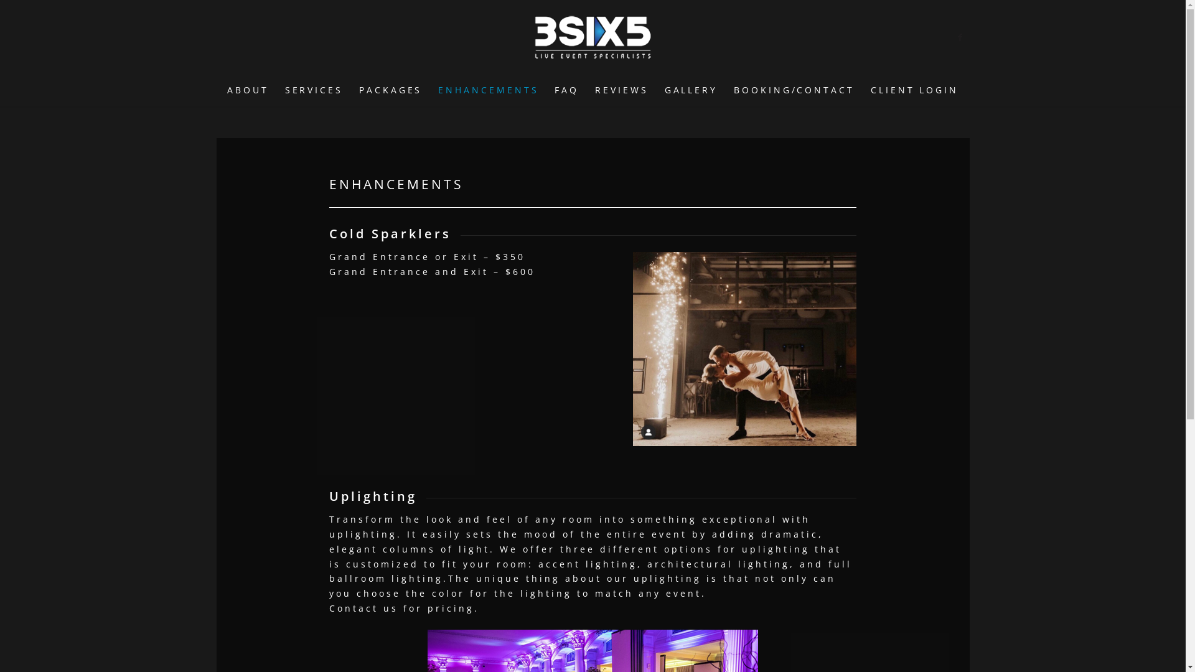  What do you see at coordinates (391, 90) in the screenshot?
I see `PACKAGES` at bounding box center [391, 90].